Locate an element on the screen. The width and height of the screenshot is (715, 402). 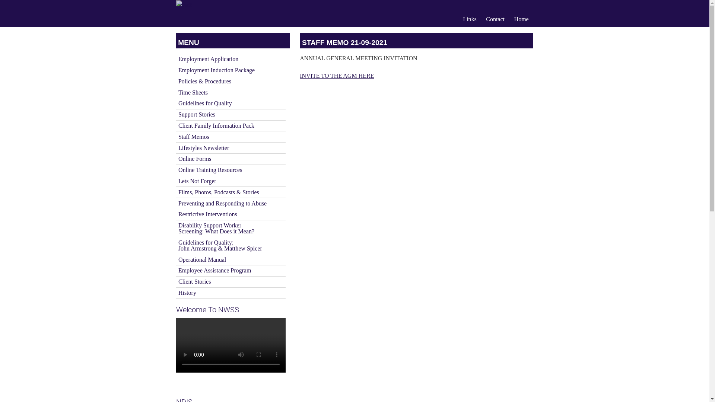
Policies & Procedures is located at coordinates (231, 82).